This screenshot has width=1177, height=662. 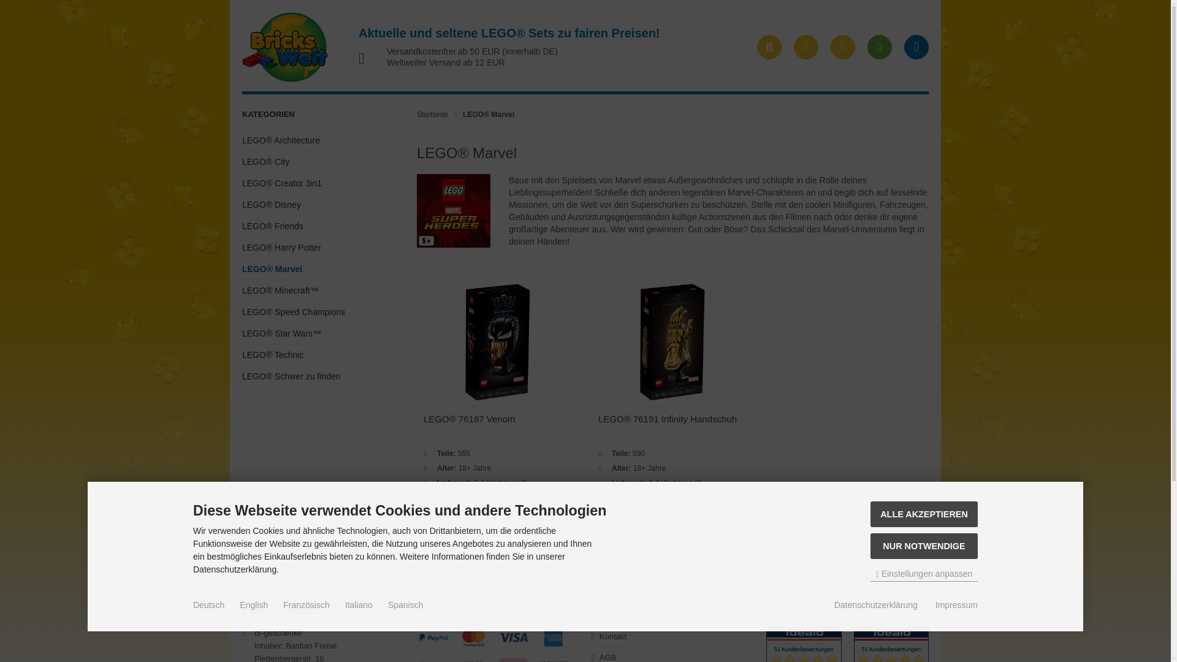 I want to click on Mobile Menu, so click(x=916, y=47).